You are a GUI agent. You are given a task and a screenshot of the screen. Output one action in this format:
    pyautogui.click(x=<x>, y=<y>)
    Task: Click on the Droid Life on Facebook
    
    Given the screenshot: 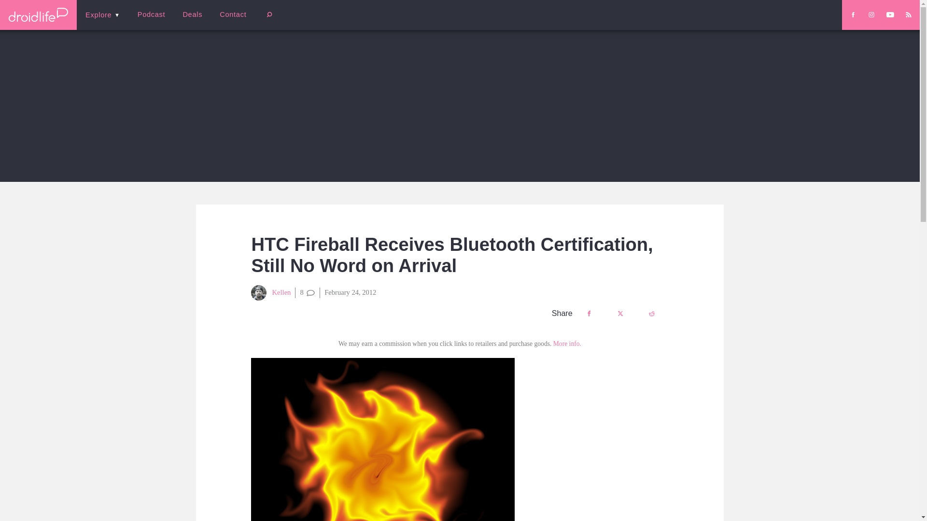 What is the action you would take?
    pyautogui.click(x=853, y=14)
    